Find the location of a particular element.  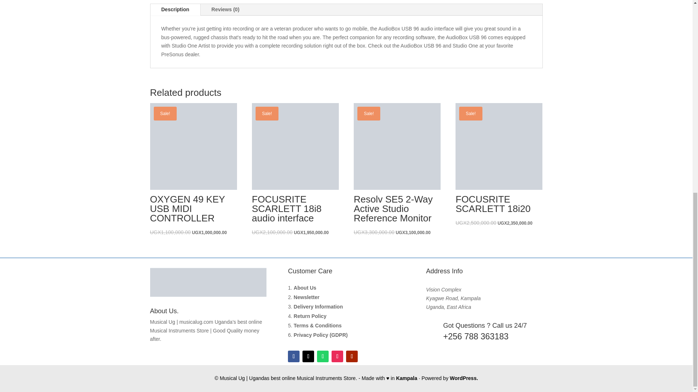

Follow on Youtube is located at coordinates (352, 356).